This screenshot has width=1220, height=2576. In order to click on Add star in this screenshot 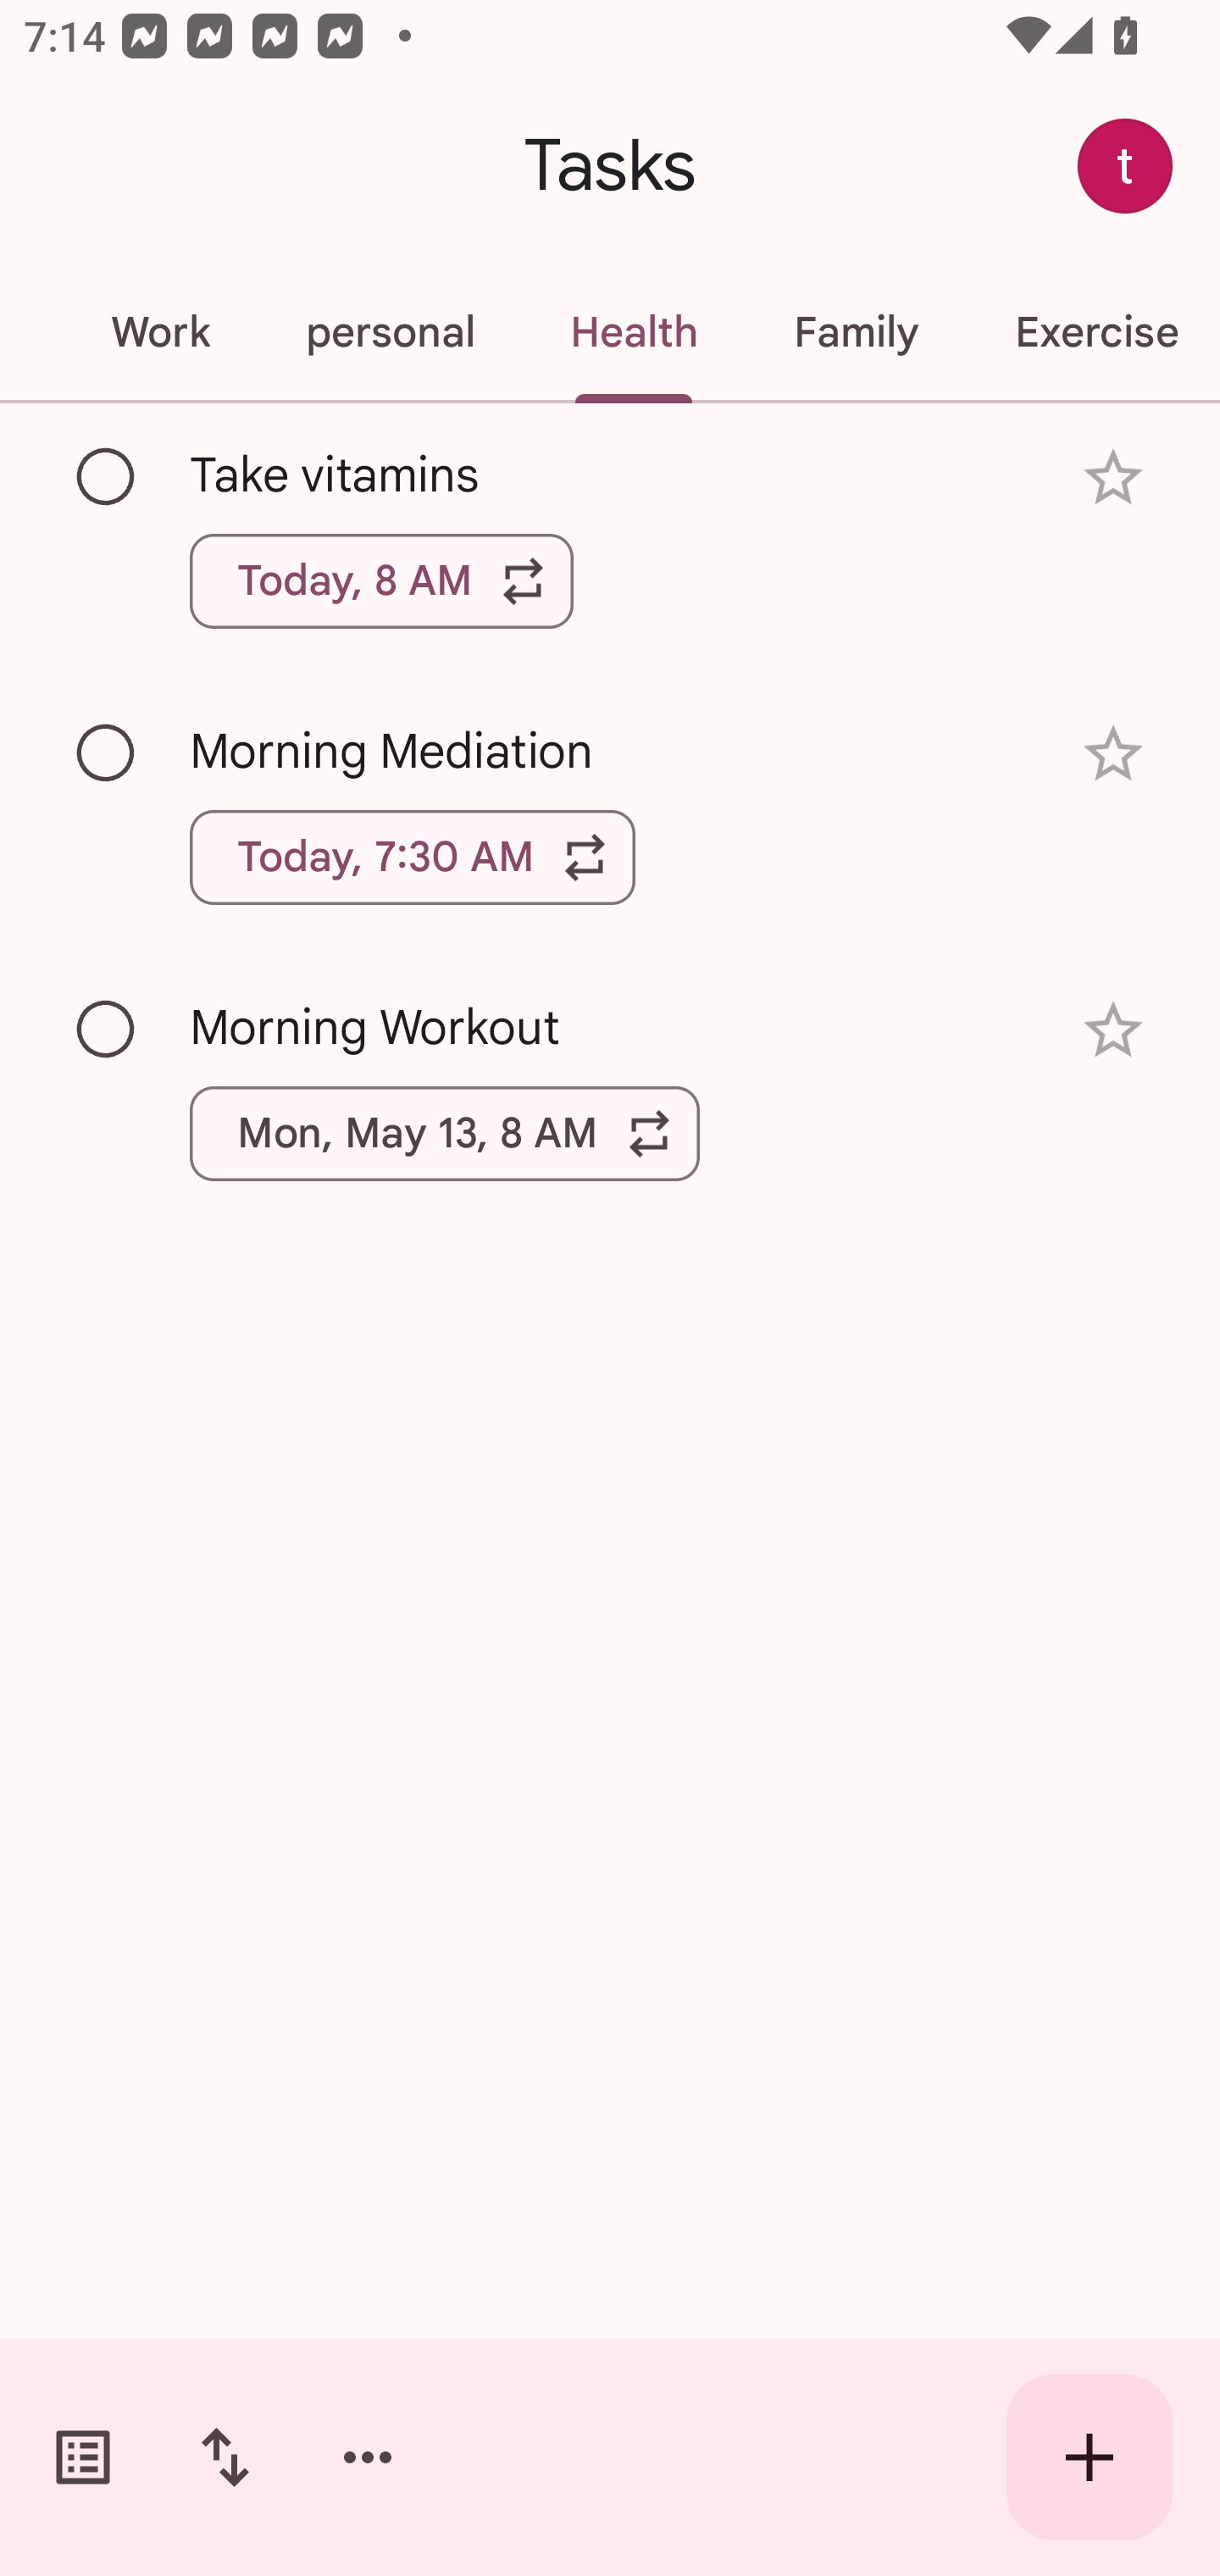, I will do `click(1113, 478)`.